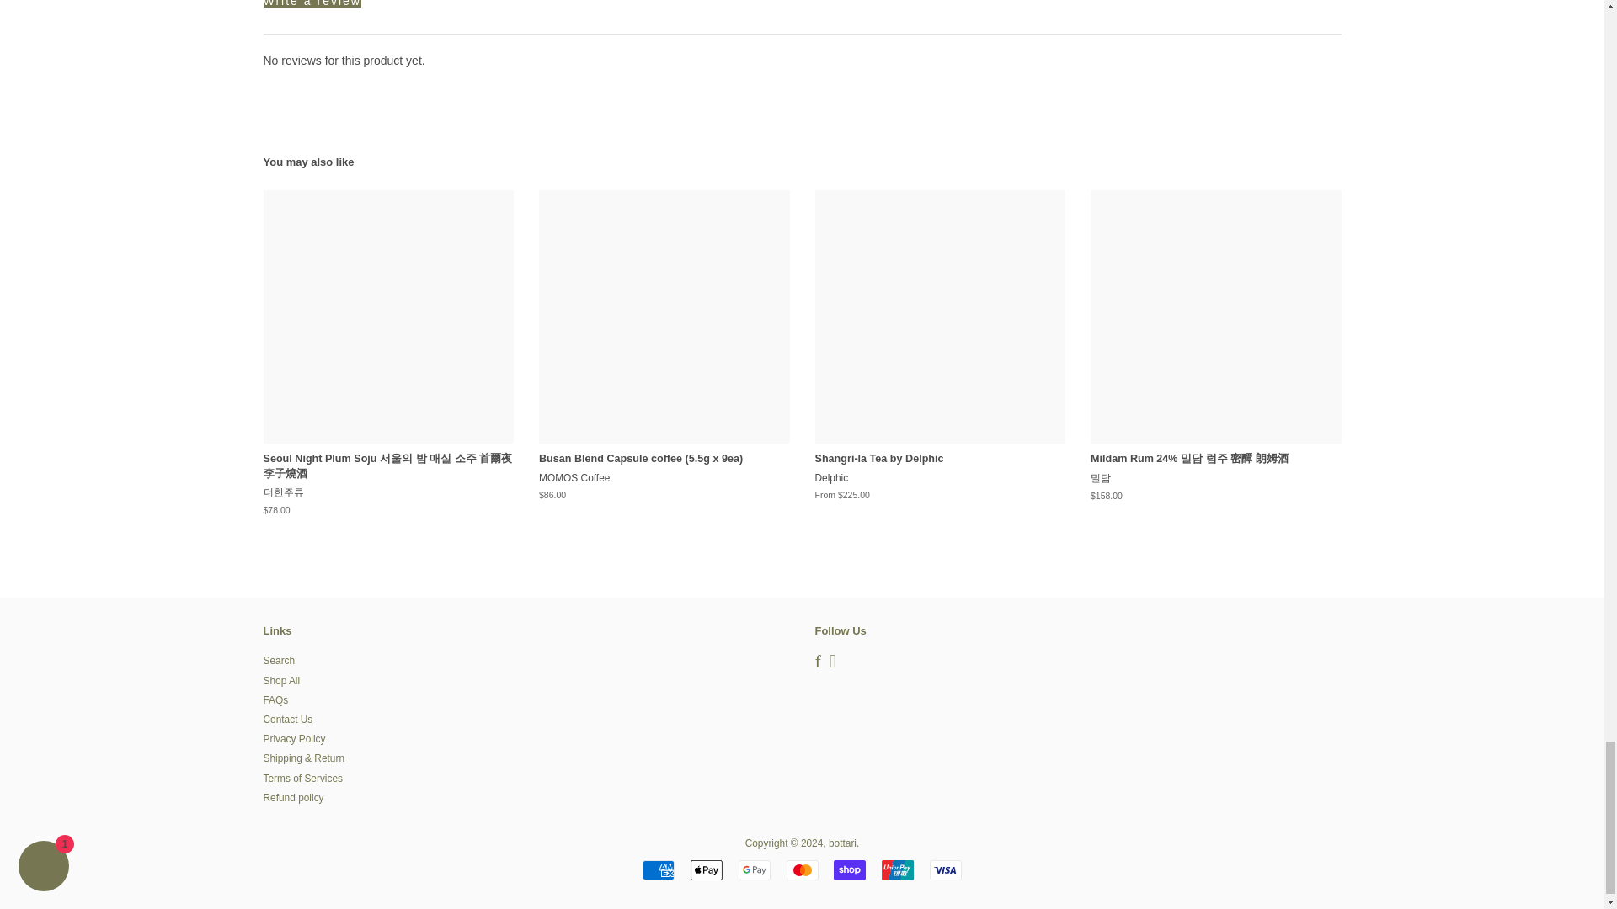 This screenshot has height=909, width=1617. What do you see at coordinates (658, 870) in the screenshot?
I see `American Express` at bounding box center [658, 870].